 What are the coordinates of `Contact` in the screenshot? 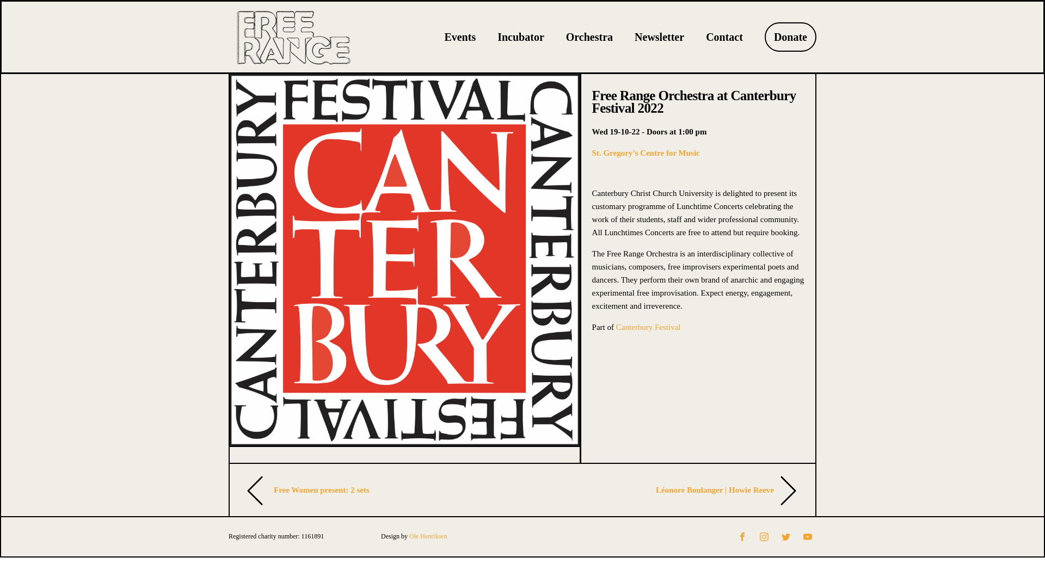 It's located at (724, 37).